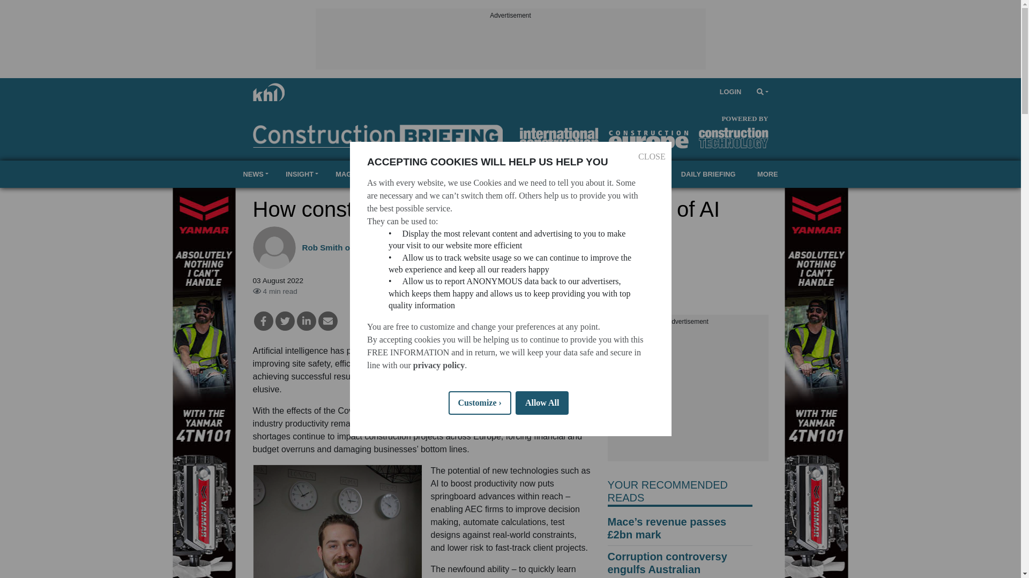 This screenshot has height=578, width=1029. I want to click on Share this page on Facebook, so click(264, 321).